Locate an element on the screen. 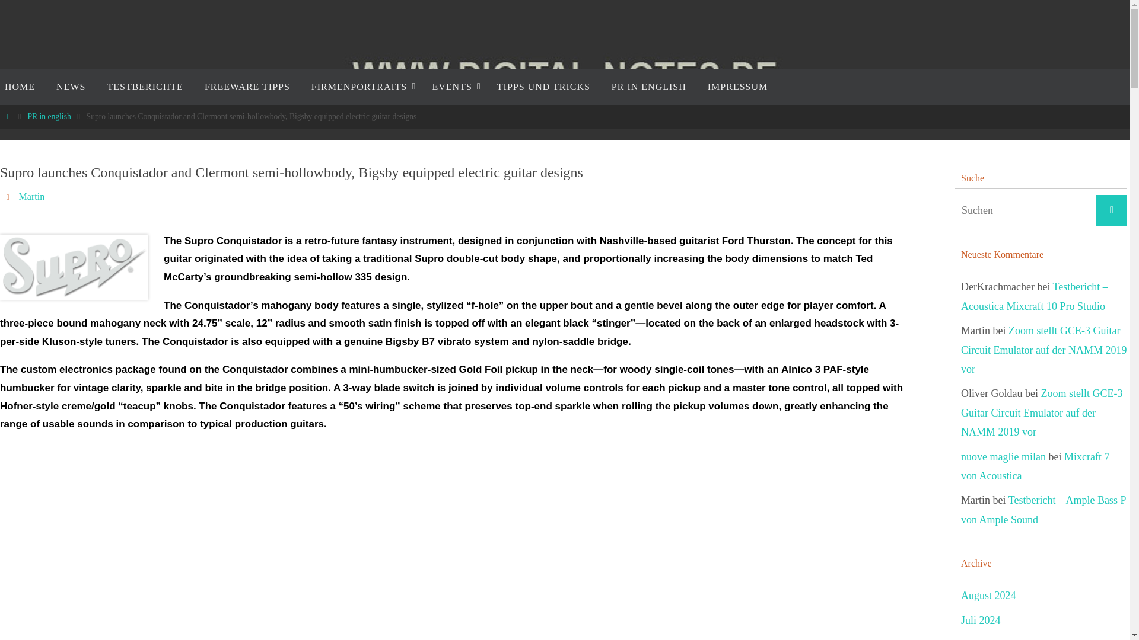  FIRMENPORTRAITS is located at coordinates (361, 87).